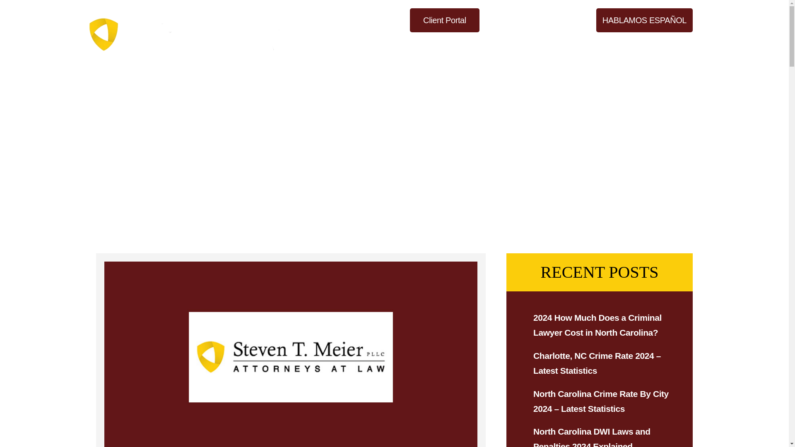 The height and width of the screenshot is (447, 795). I want to click on Client Portal, so click(445, 20).